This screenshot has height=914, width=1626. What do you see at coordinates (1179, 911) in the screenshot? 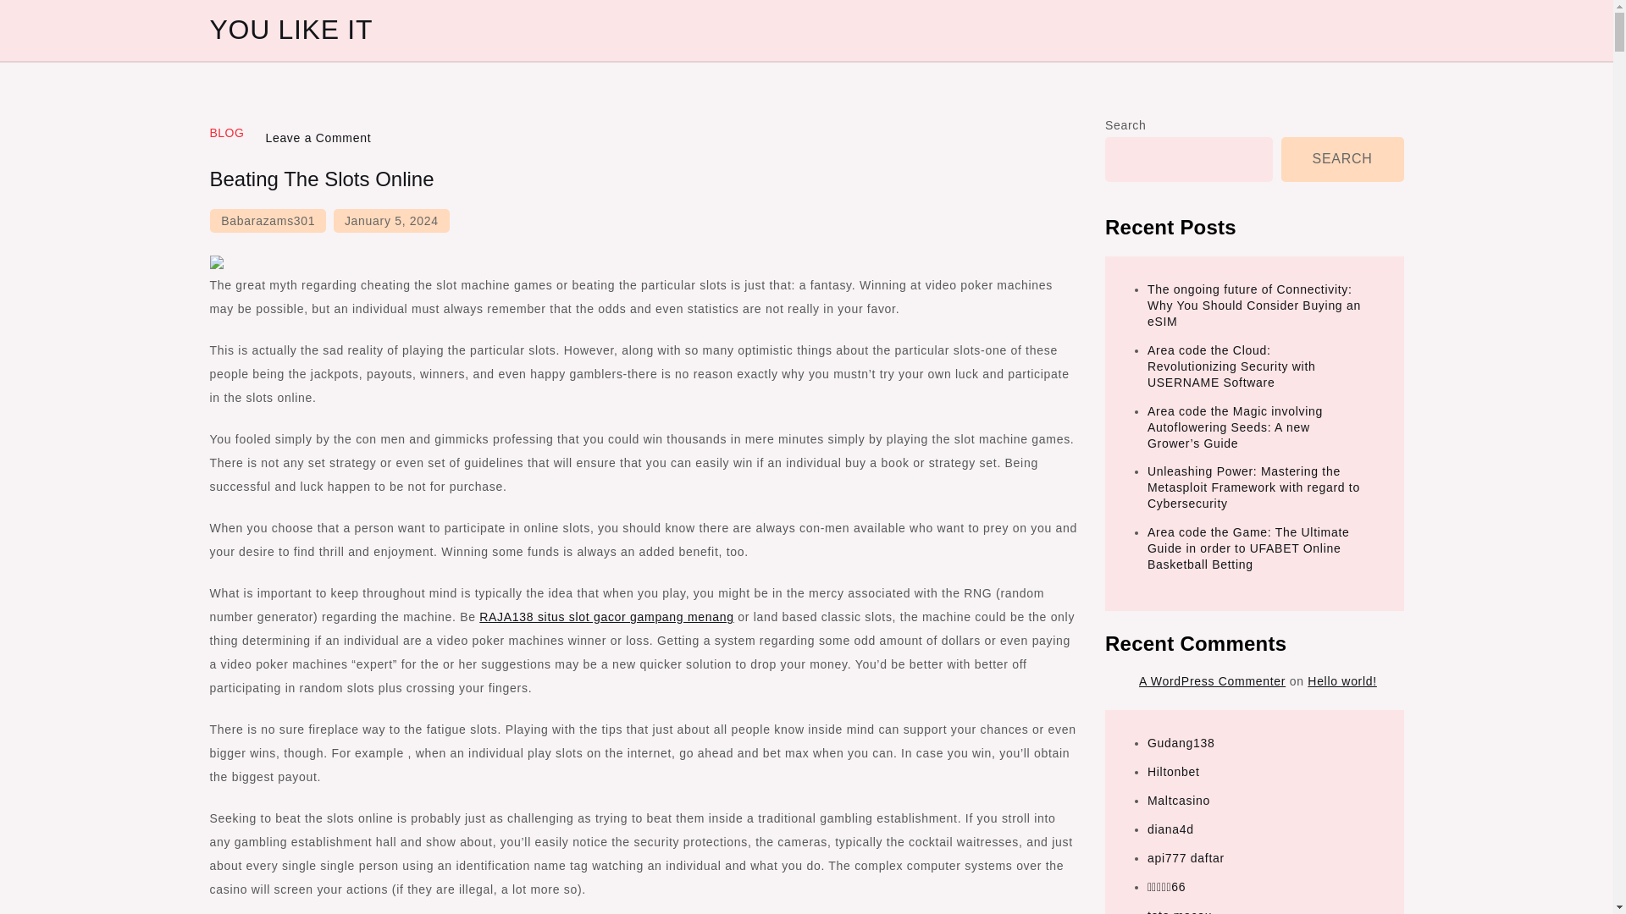
I see `toto macau` at bounding box center [1179, 911].